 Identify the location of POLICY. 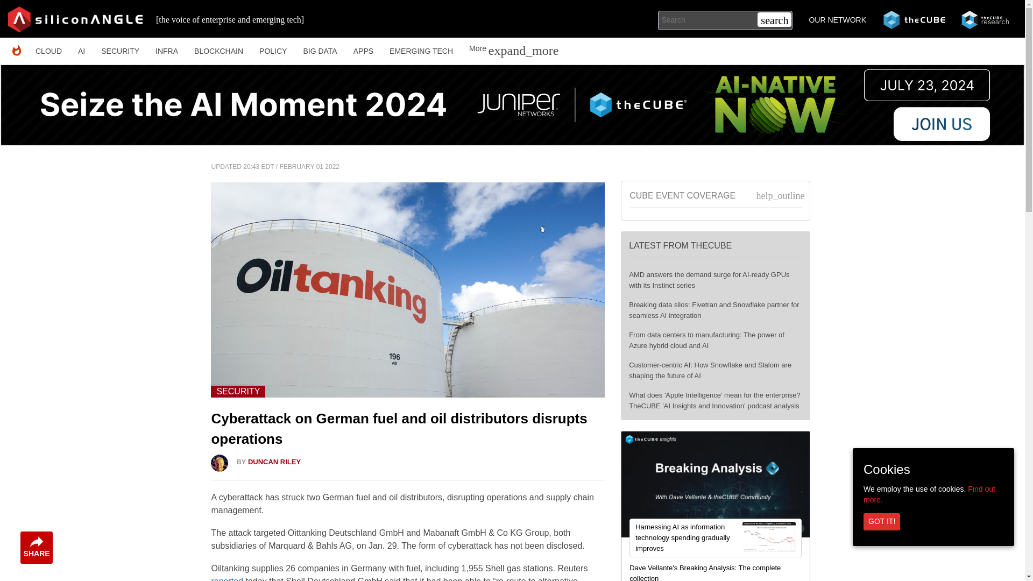
(272, 51).